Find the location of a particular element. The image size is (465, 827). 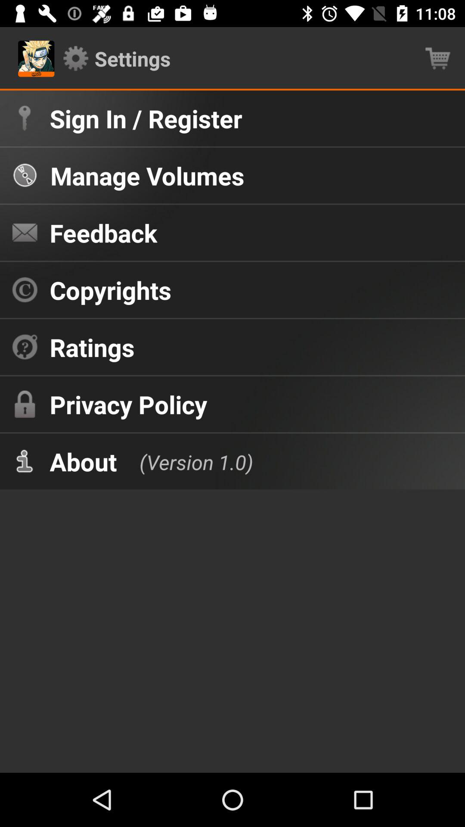

swipe until manage volumes icon is located at coordinates (147, 176).